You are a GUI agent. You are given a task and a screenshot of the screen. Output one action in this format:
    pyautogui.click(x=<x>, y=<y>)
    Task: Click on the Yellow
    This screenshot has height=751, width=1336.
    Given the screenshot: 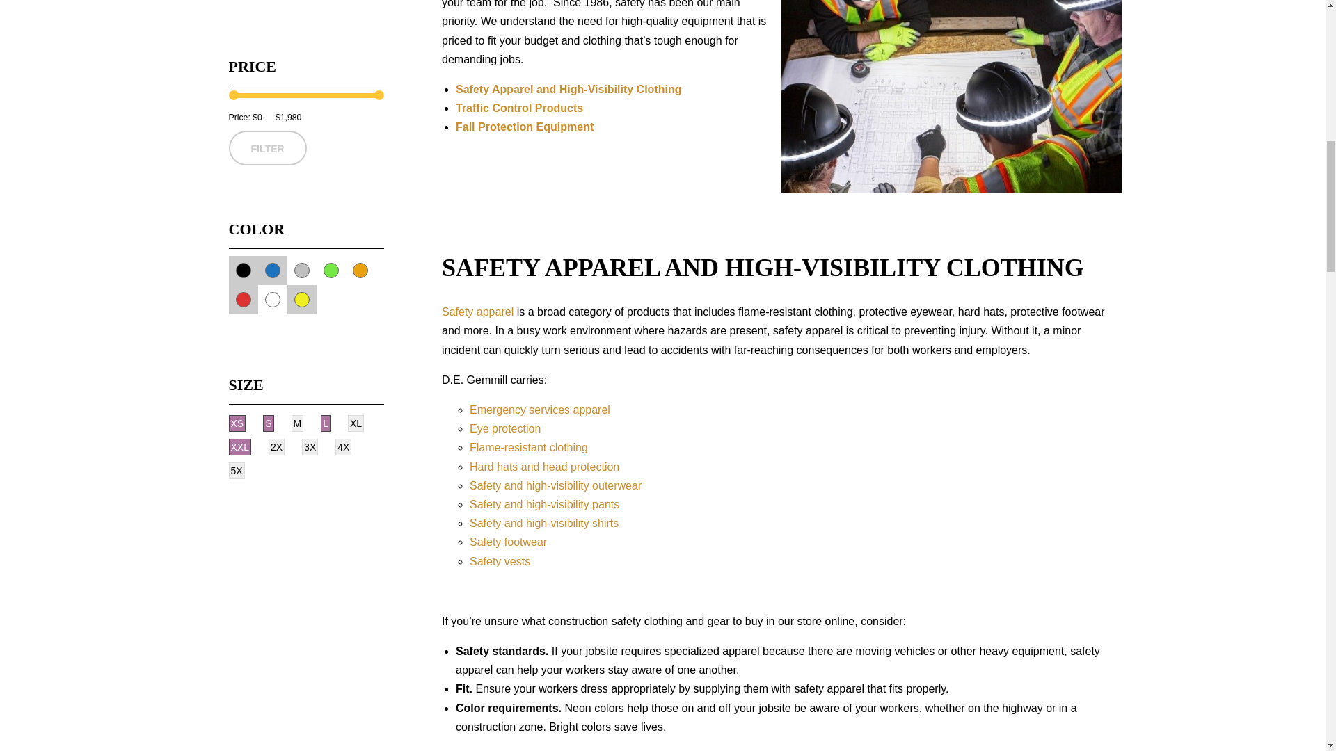 What is the action you would take?
    pyautogui.click(x=301, y=299)
    